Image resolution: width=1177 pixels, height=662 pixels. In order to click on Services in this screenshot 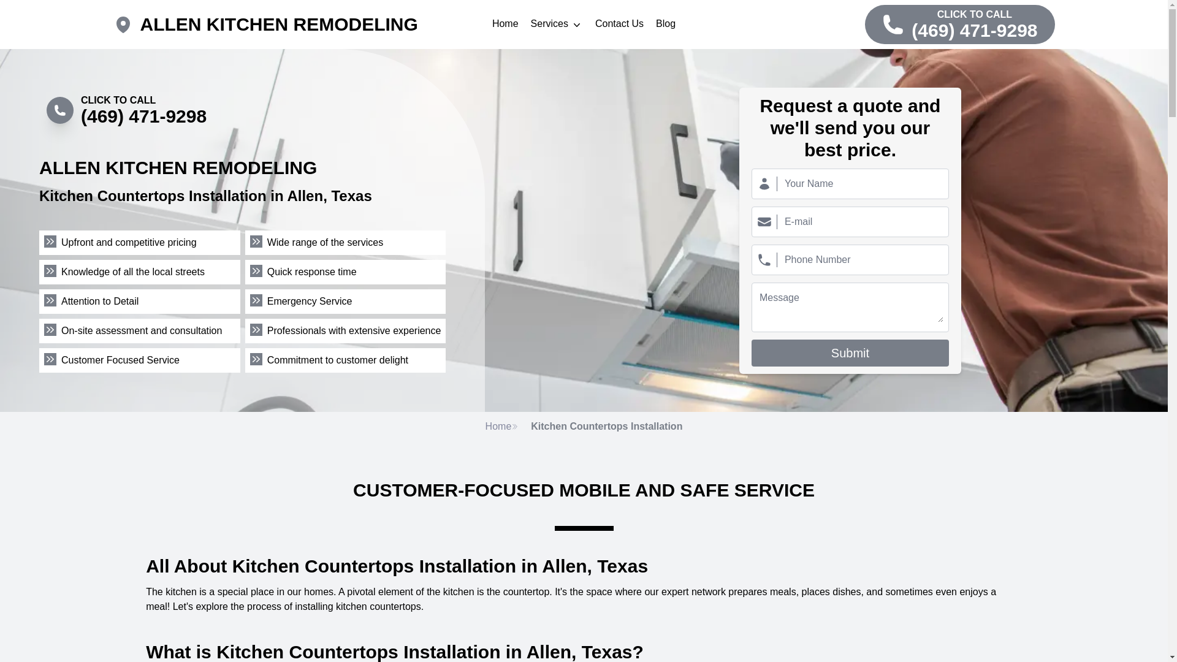, I will do `click(557, 25)`.